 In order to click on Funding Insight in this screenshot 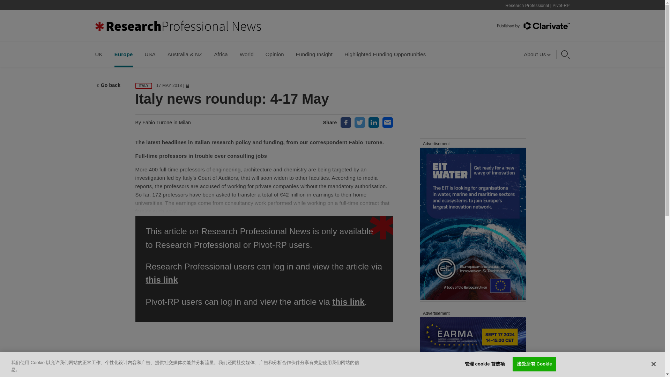, I will do `click(314, 54)`.